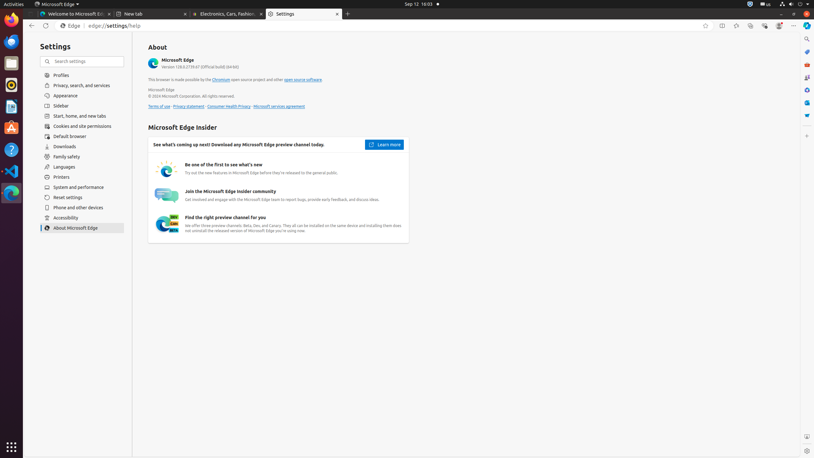  What do you see at coordinates (82, 147) in the screenshot?
I see `Downloads` at bounding box center [82, 147].